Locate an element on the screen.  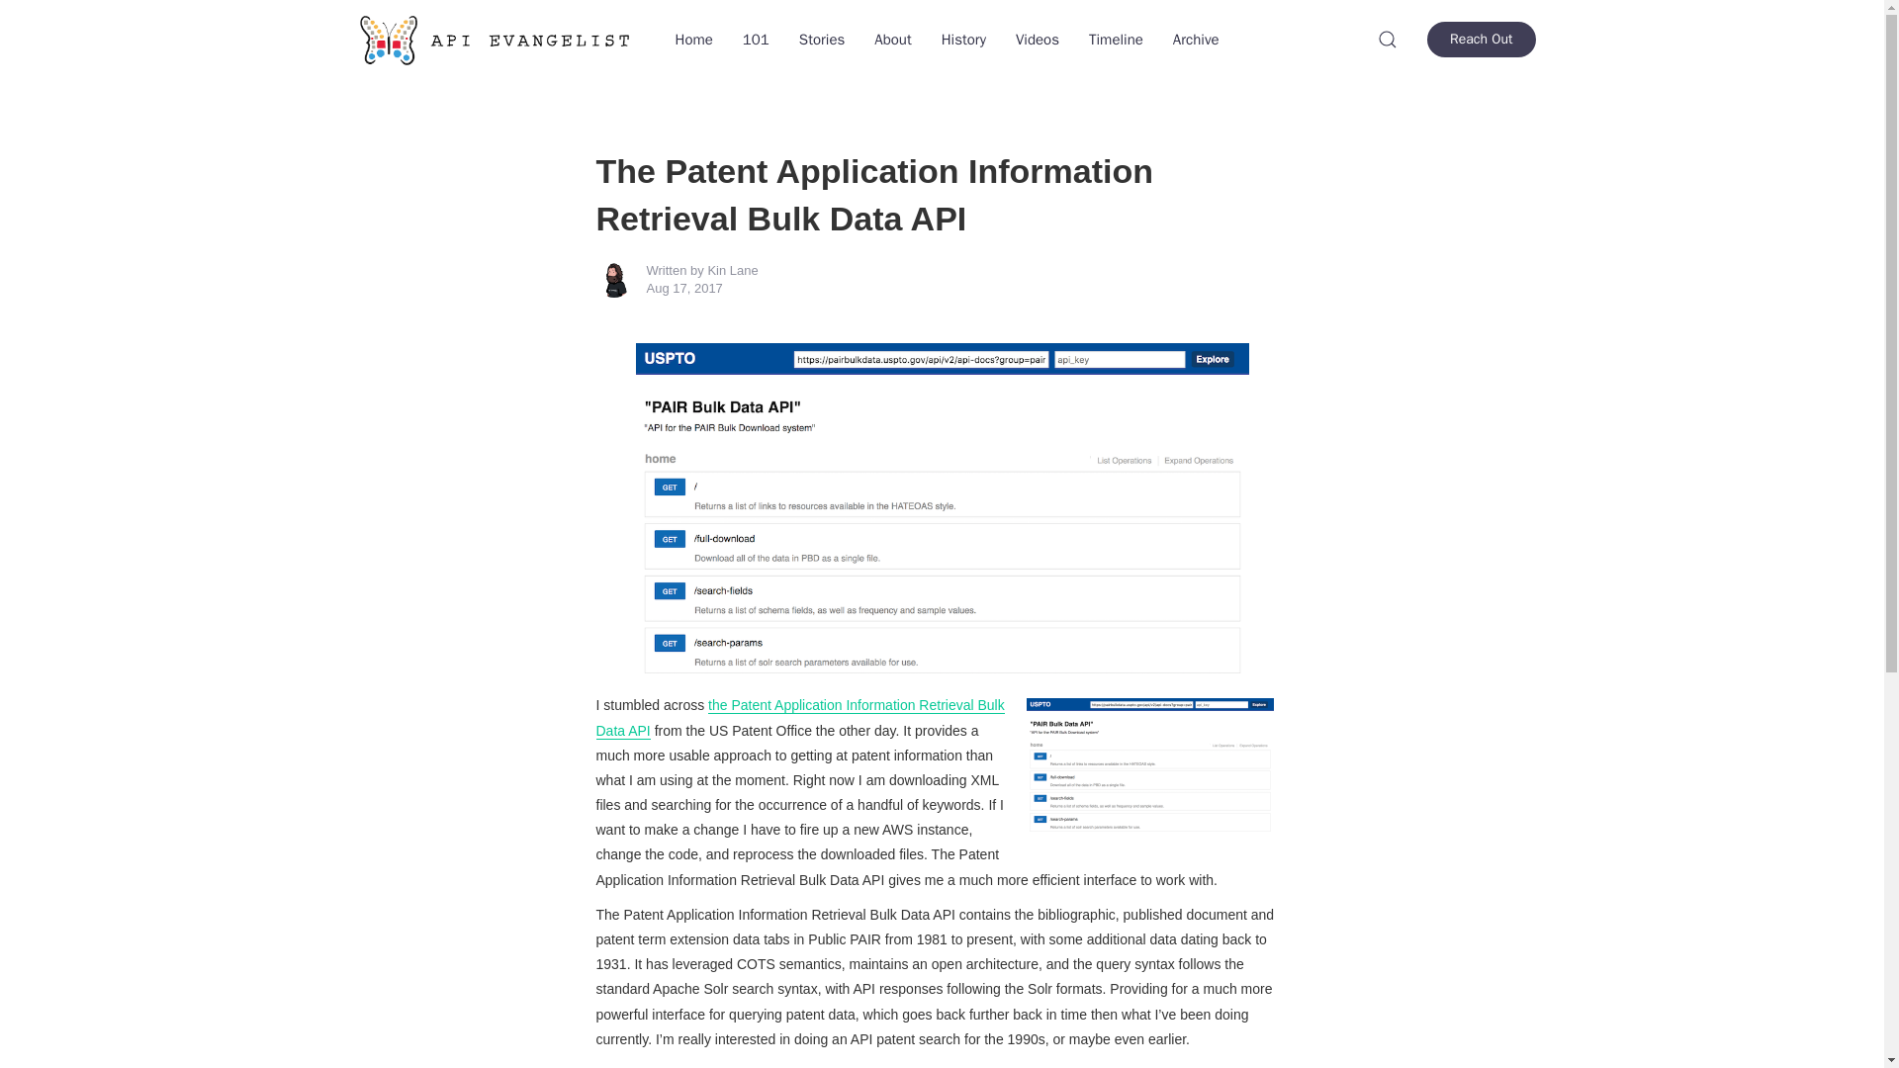
Stories is located at coordinates (821, 40).